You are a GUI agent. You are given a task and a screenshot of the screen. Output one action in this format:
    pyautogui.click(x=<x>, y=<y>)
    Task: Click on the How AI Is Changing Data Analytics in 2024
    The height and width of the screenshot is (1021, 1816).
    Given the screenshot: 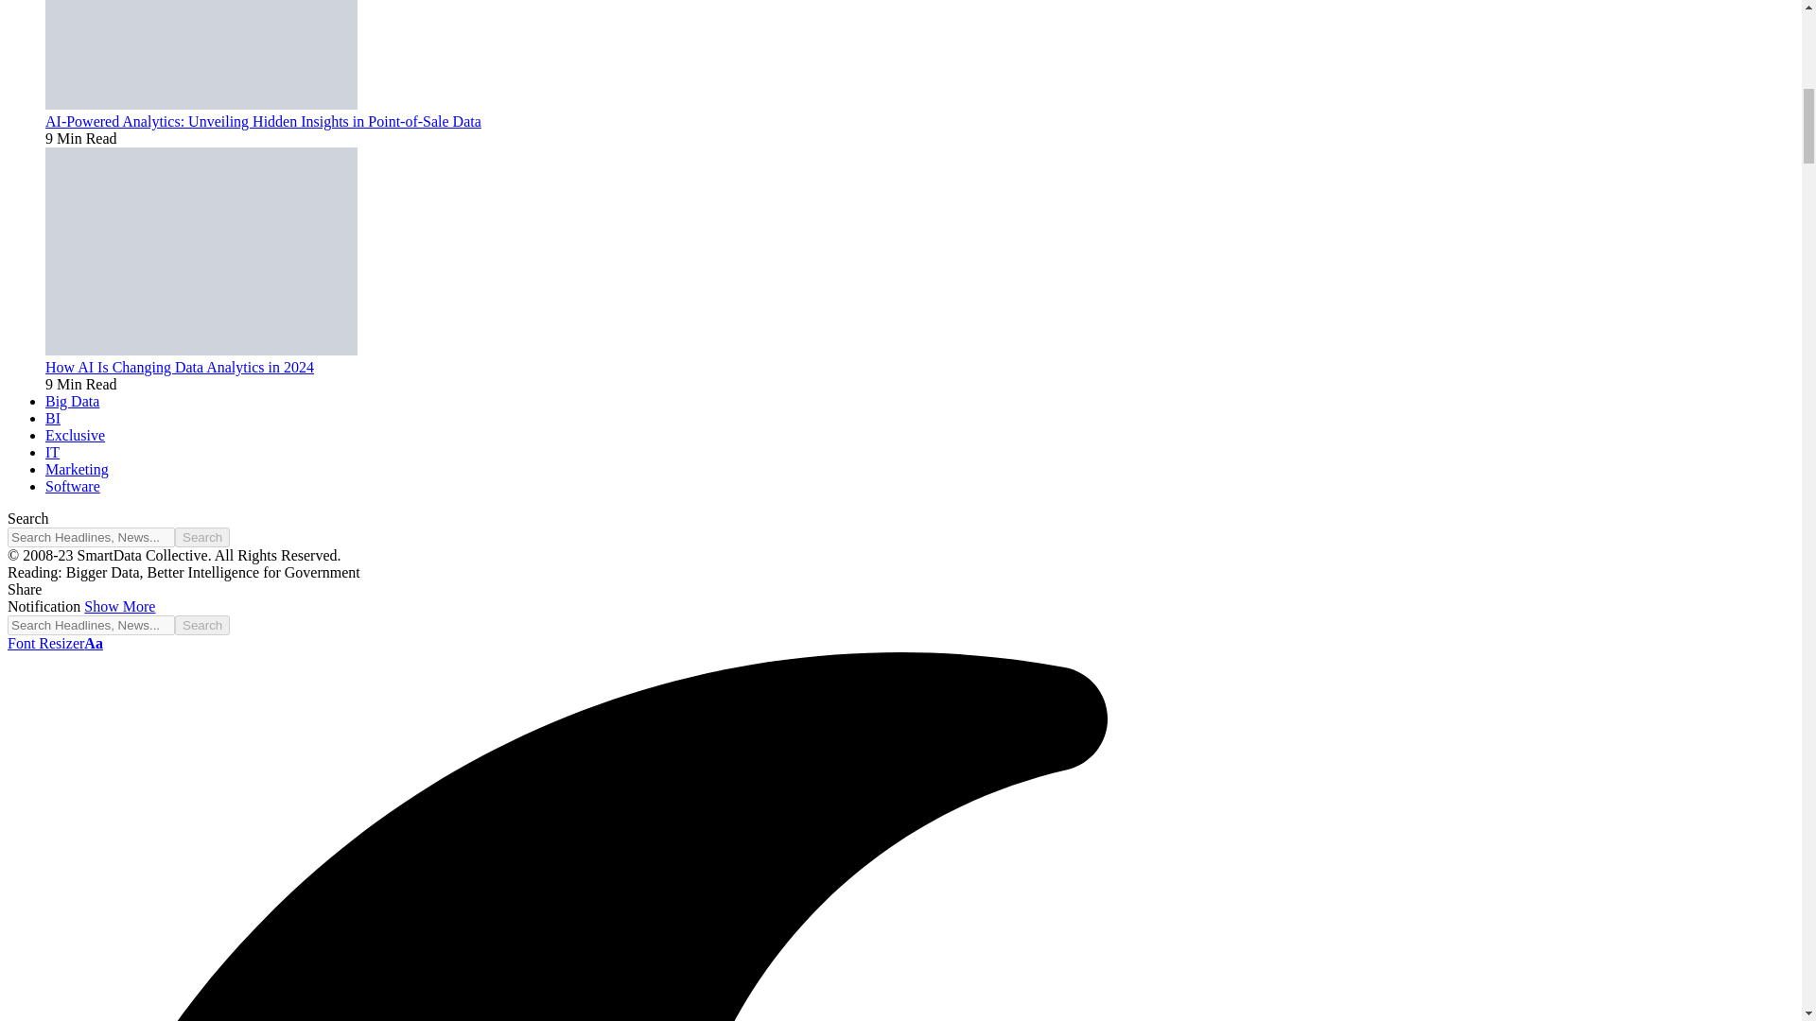 What is the action you would take?
    pyautogui.click(x=180, y=367)
    